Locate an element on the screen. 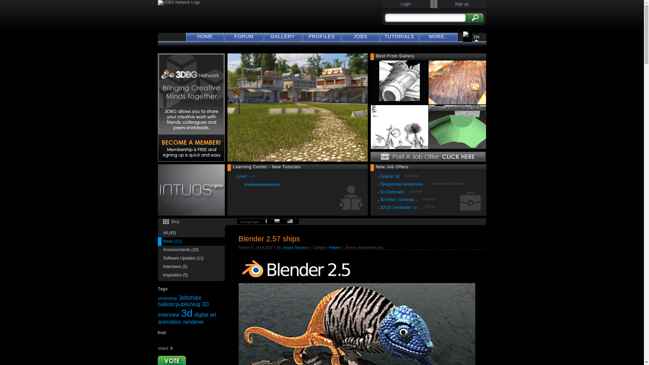 The width and height of the screenshot is (649, 365). Announcments (10) is located at coordinates (191, 250).